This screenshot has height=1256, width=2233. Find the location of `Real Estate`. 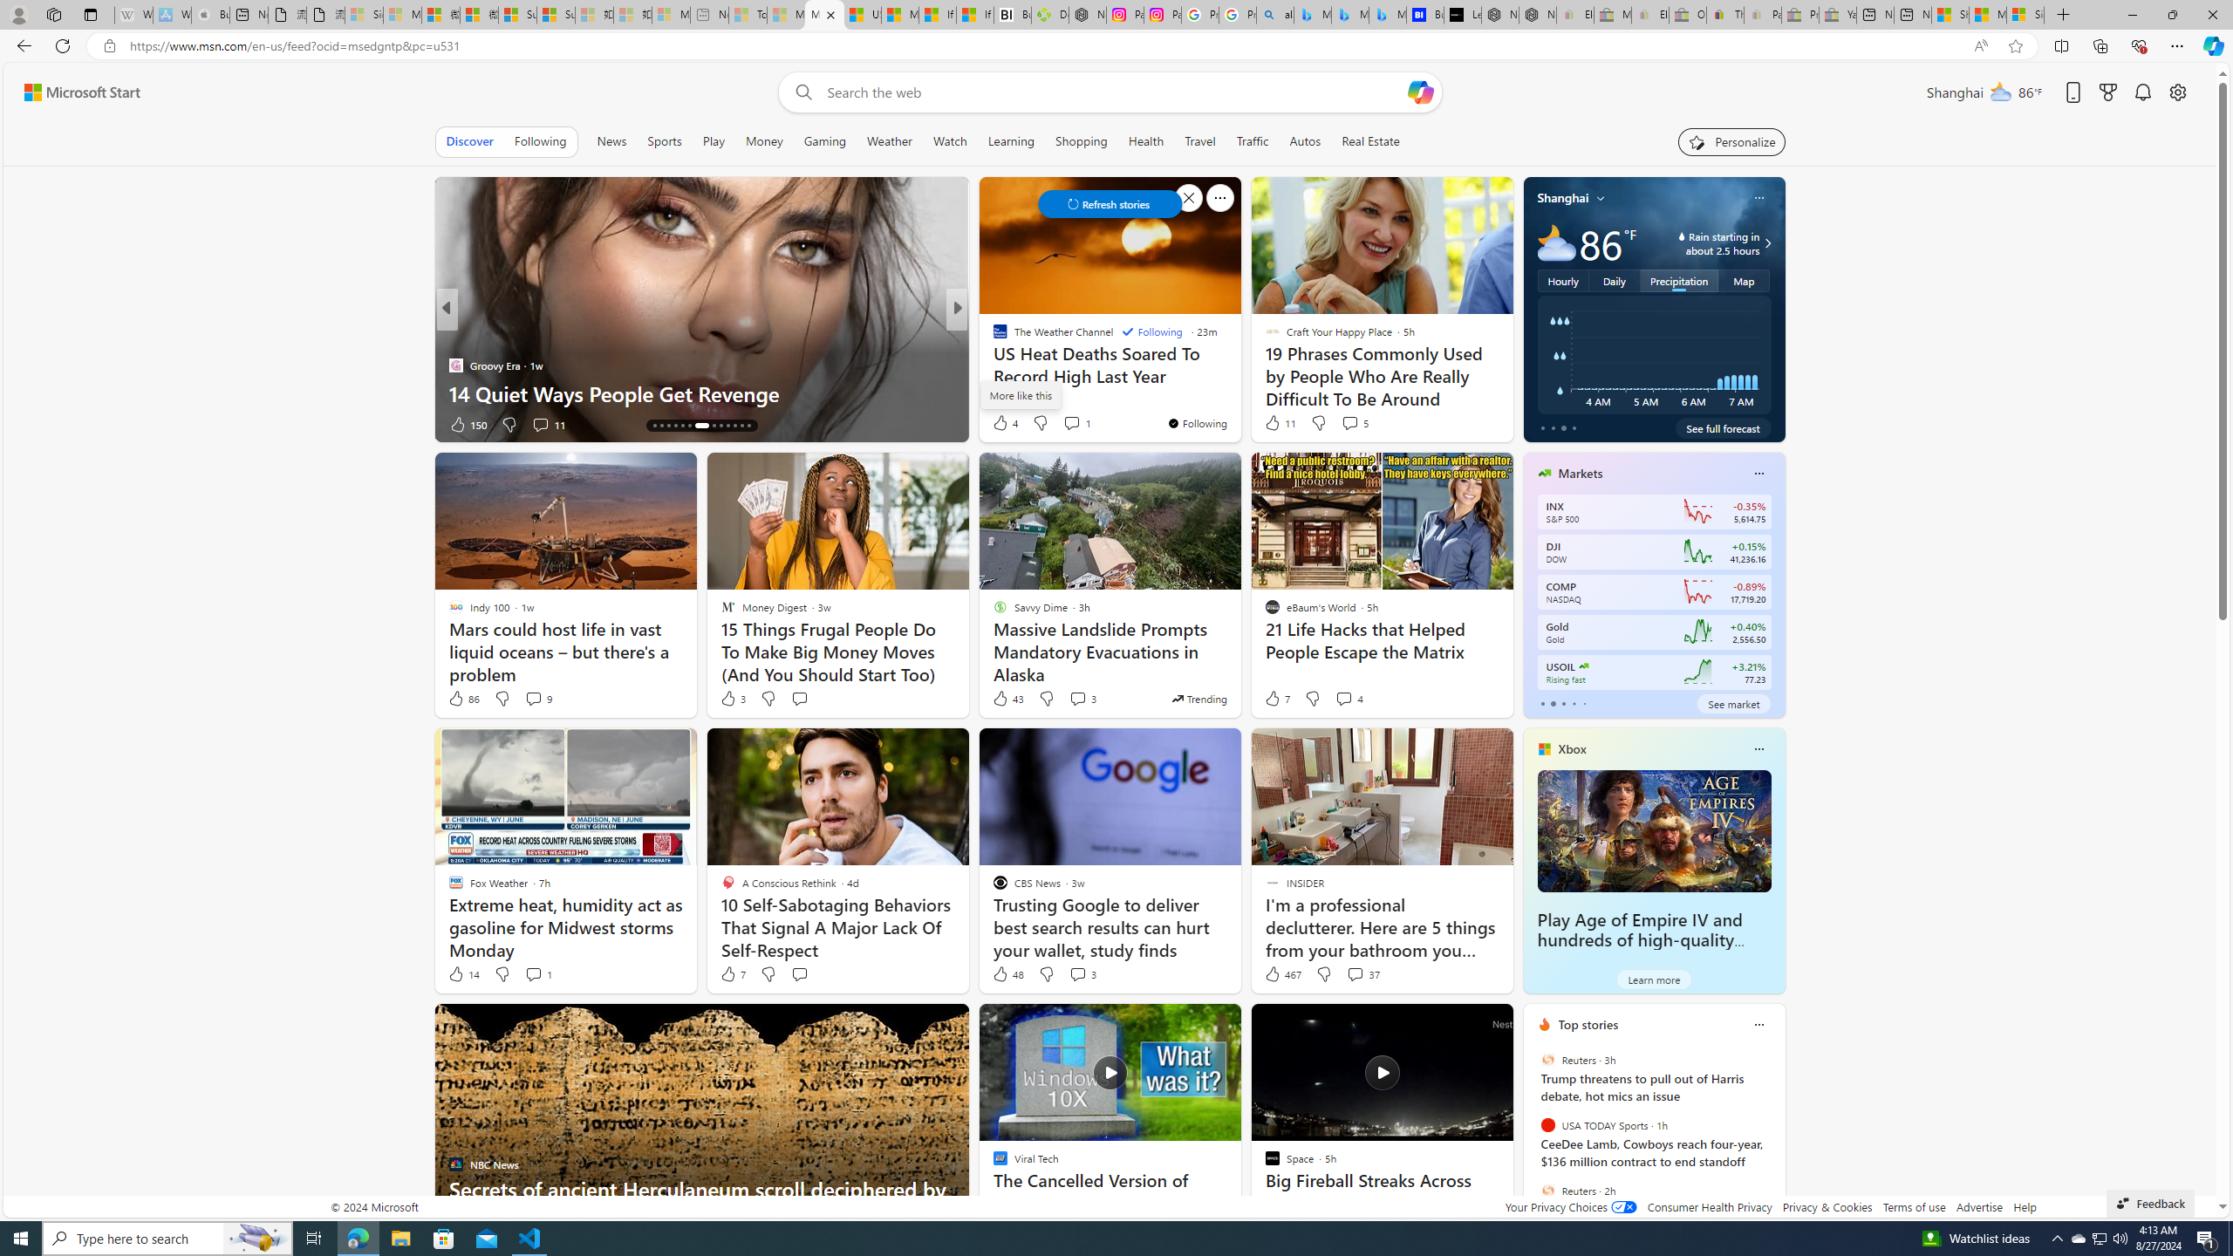

Real Estate is located at coordinates (1370, 141).